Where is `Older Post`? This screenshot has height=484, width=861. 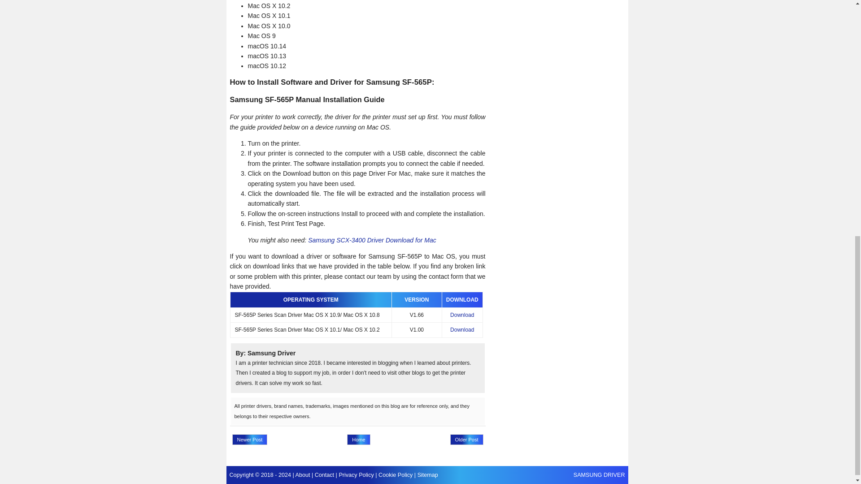
Older Post is located at coordinates (466, 439).